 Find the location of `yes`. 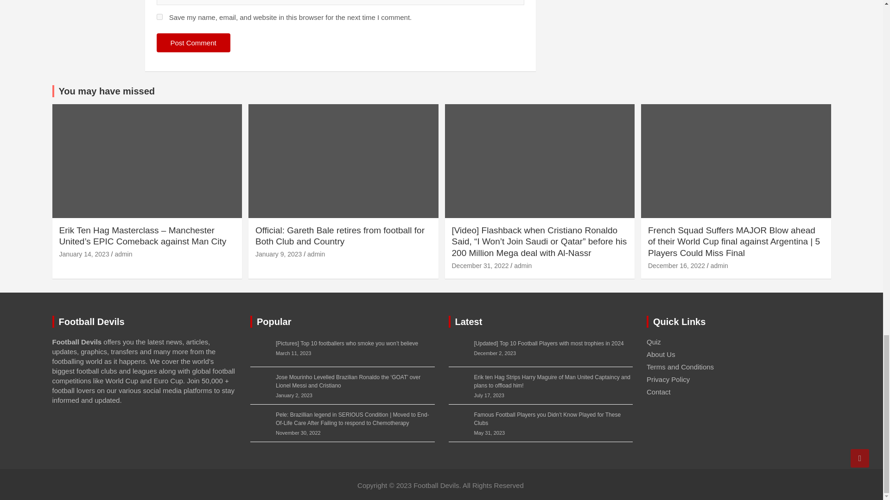

yes is located at coordinates (159, 17).